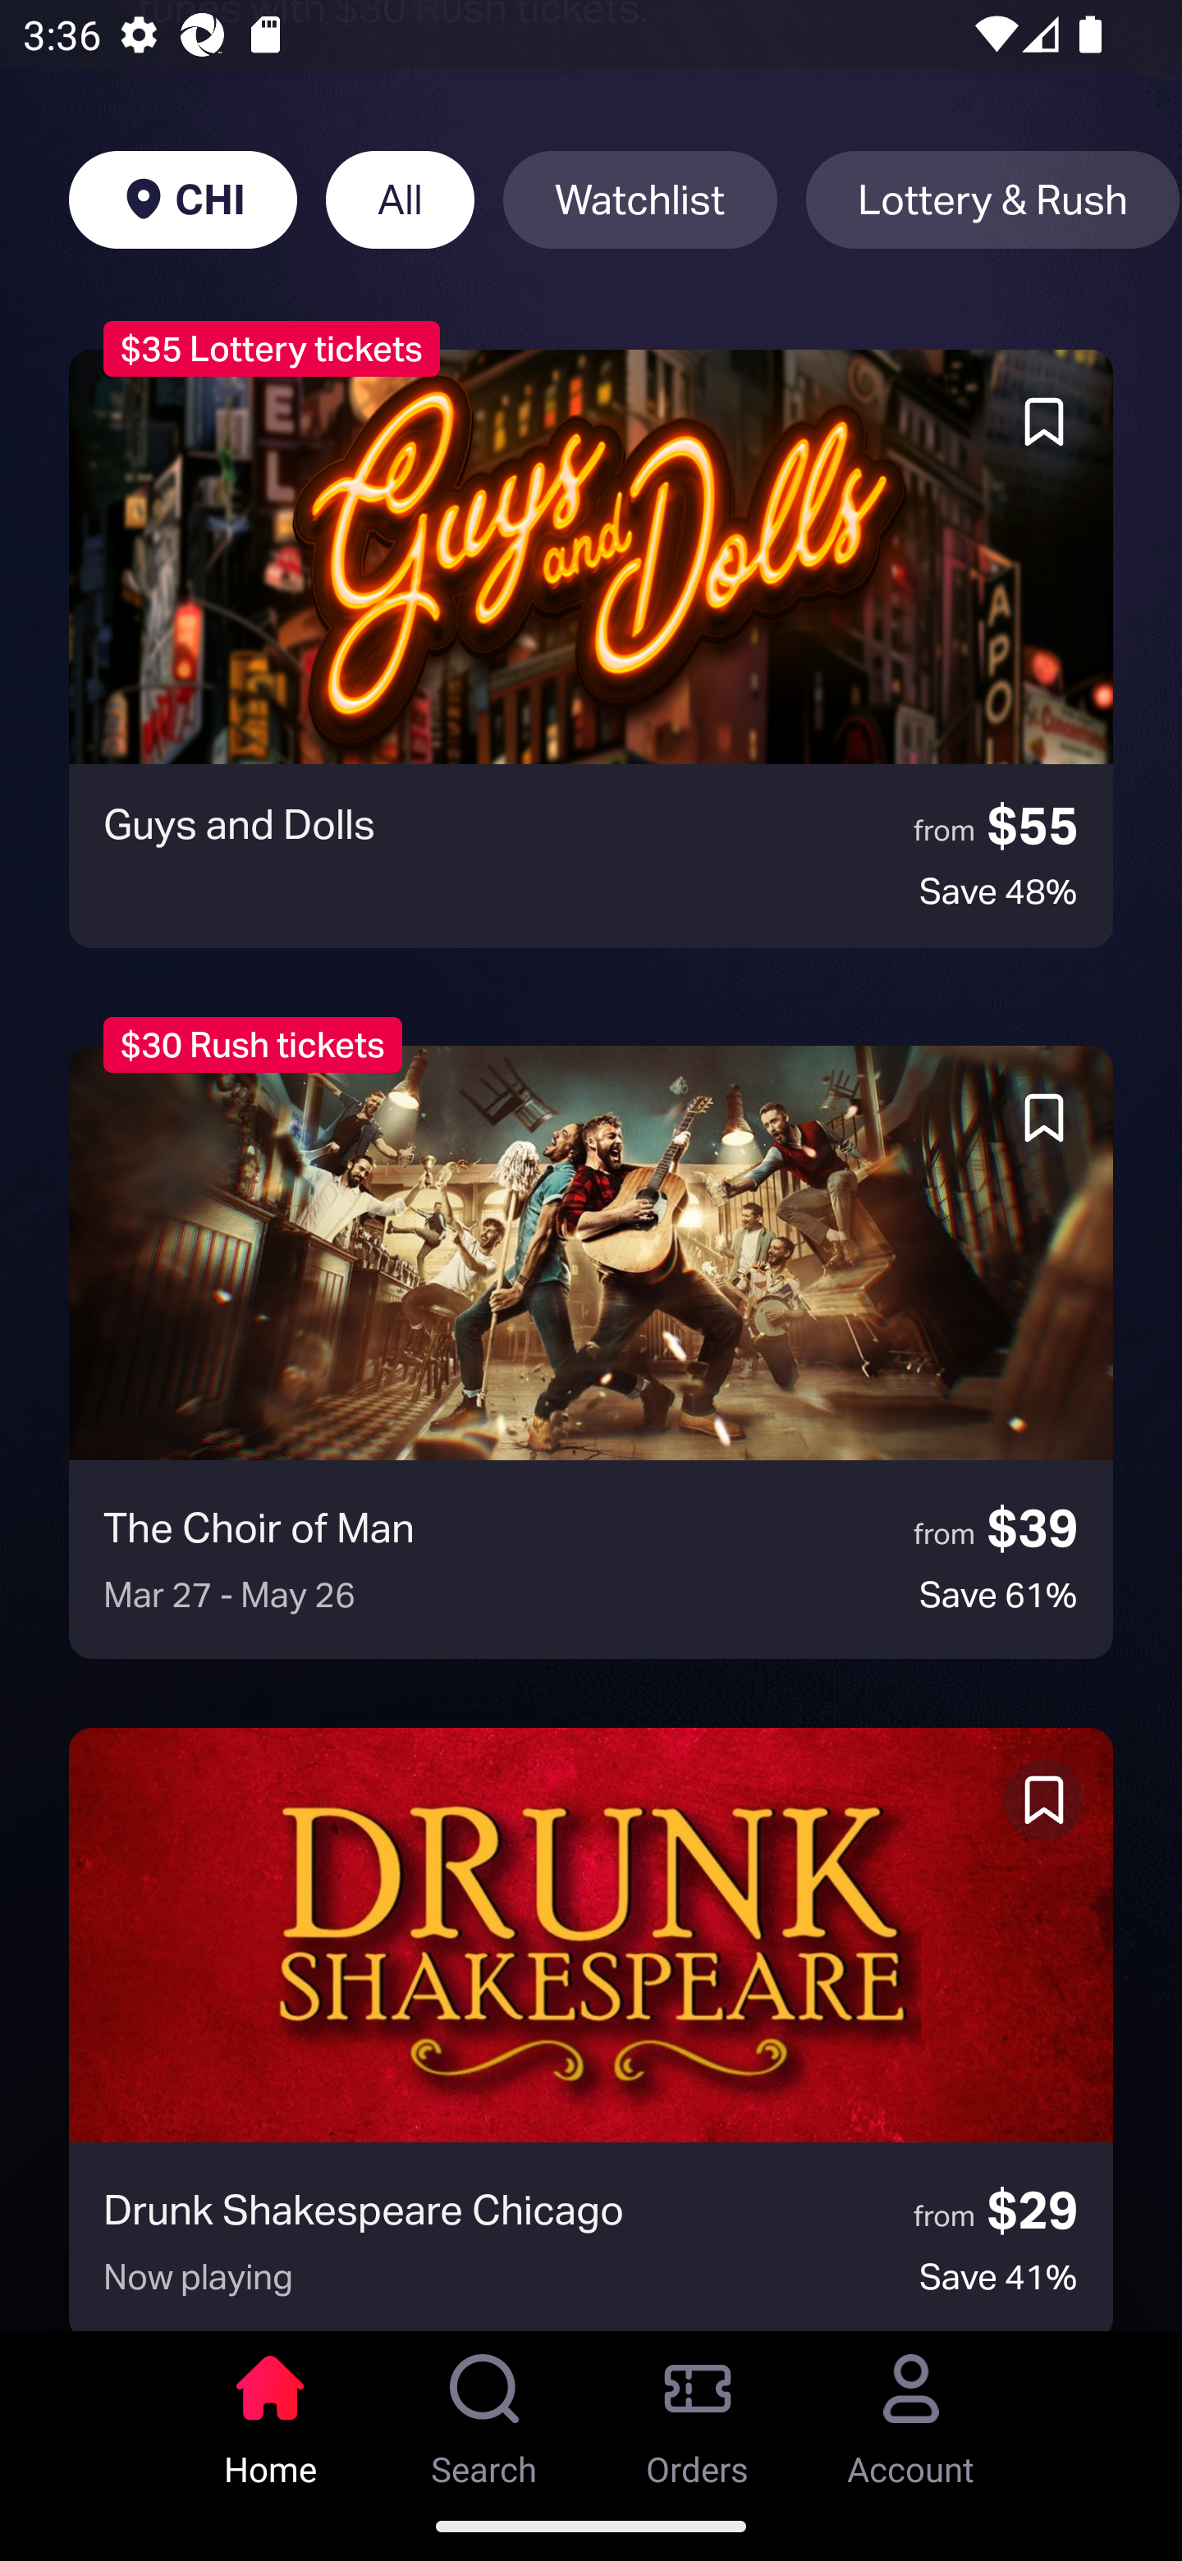 This screenshot has width=1182, height=2561. I want to click on Search, so click(484, 2411).